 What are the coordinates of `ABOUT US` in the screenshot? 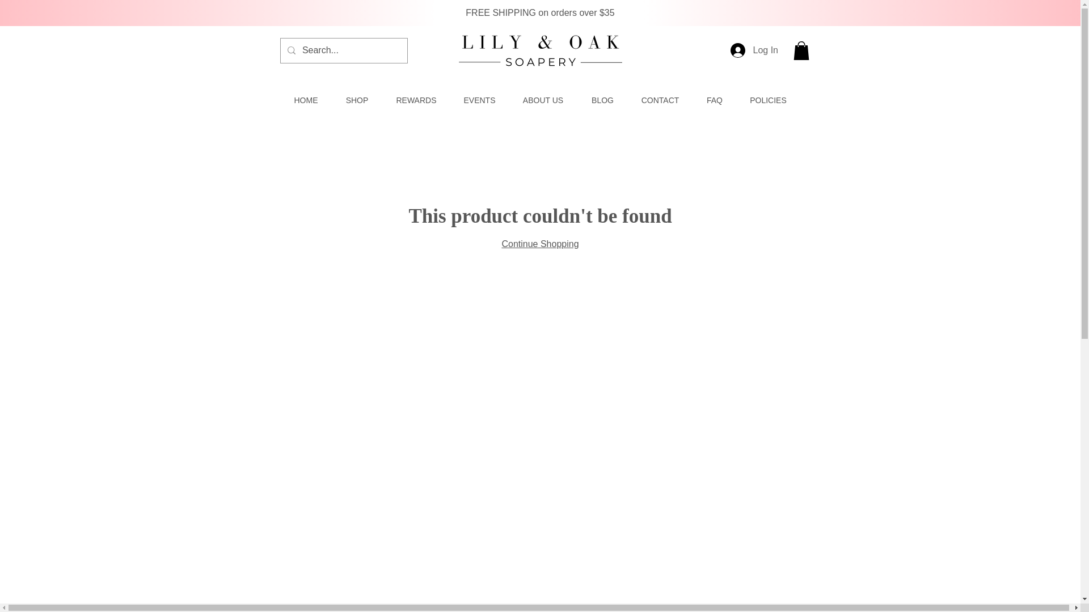 It's located at (542, 100).